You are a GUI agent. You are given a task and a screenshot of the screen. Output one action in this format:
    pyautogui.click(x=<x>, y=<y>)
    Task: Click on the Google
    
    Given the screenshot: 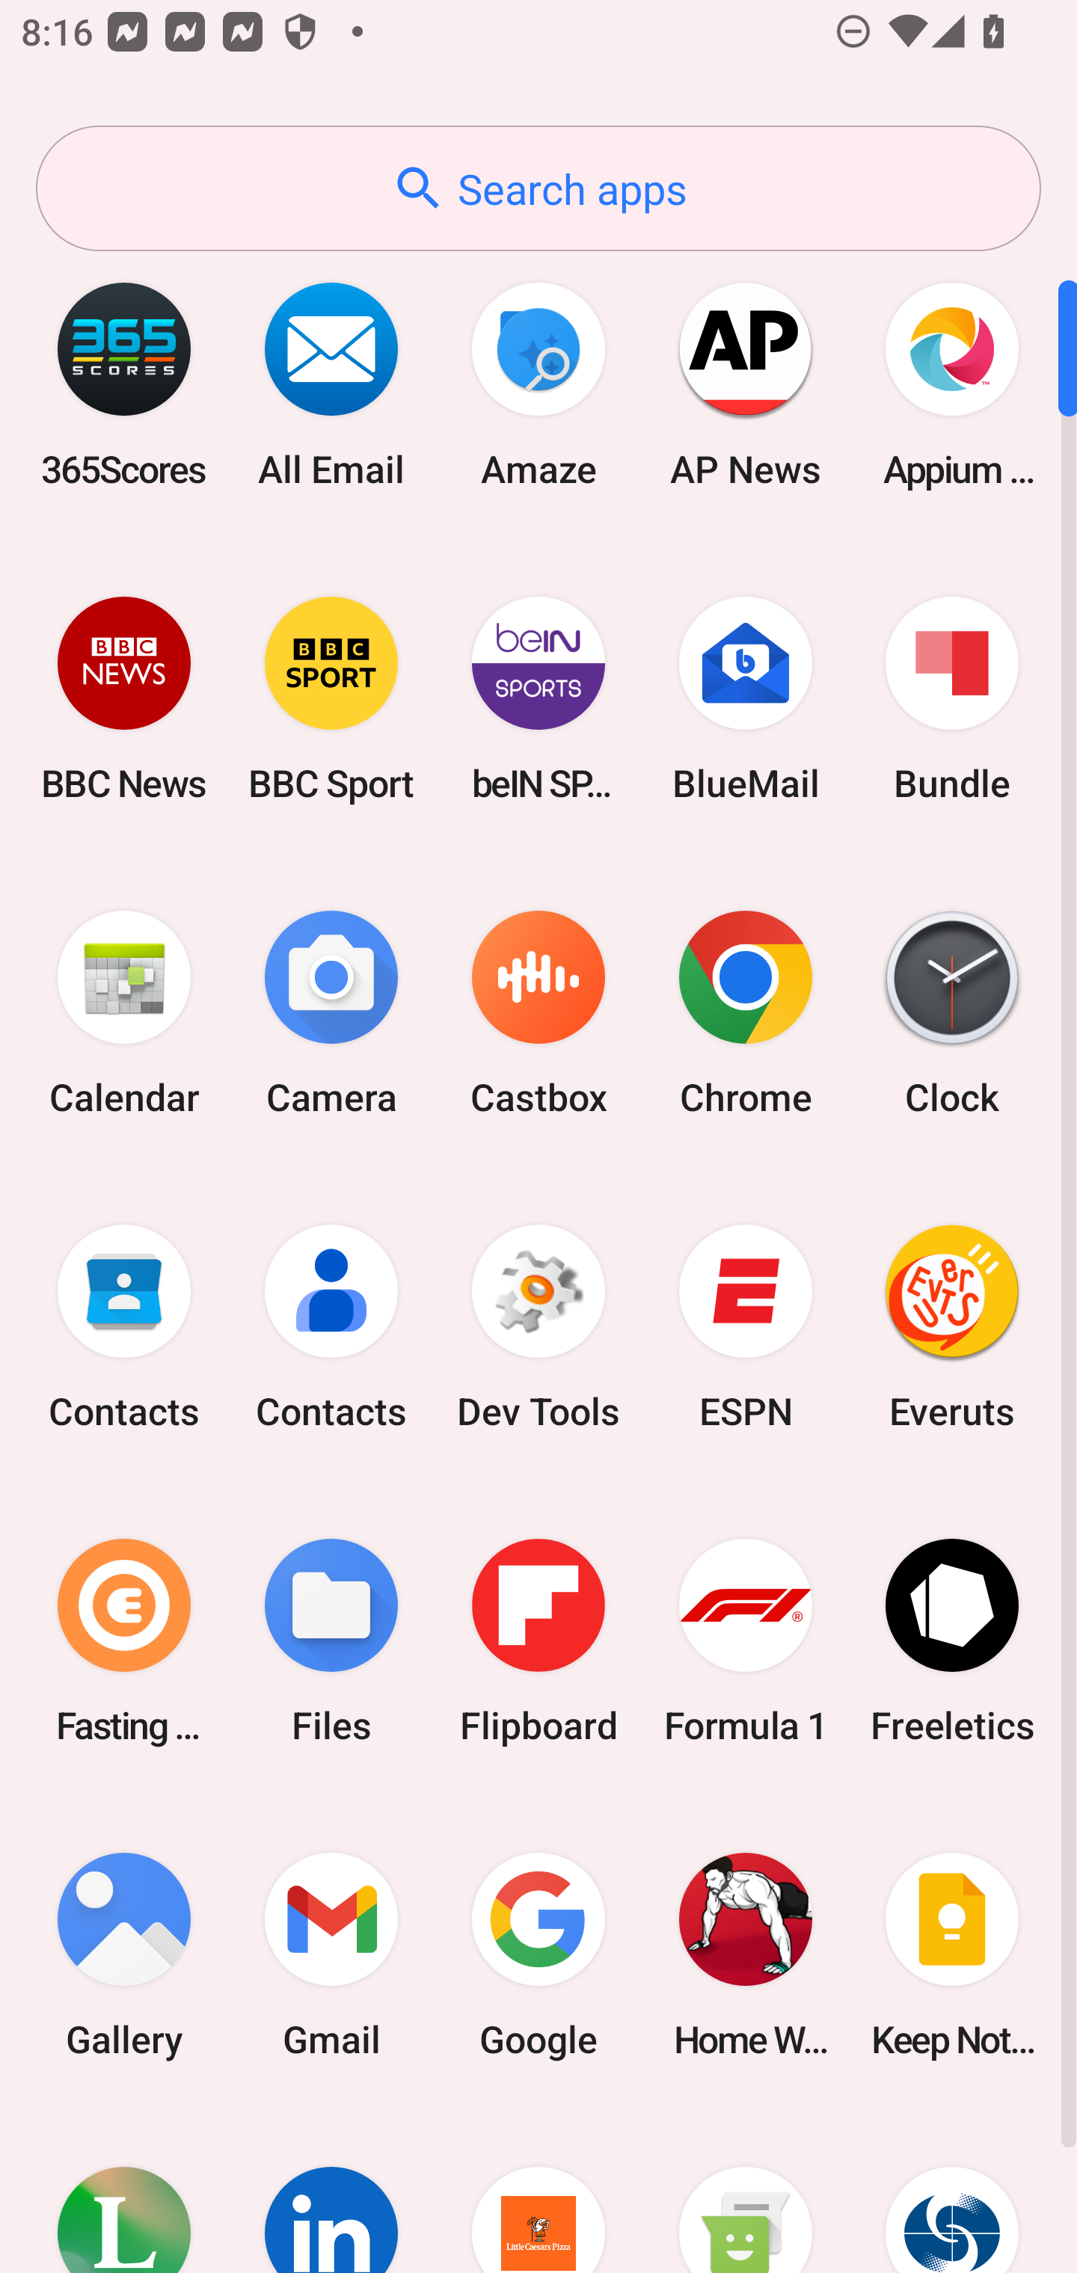 What is the action you would take?
    pyautogui.click(x=538, y=1954)
    